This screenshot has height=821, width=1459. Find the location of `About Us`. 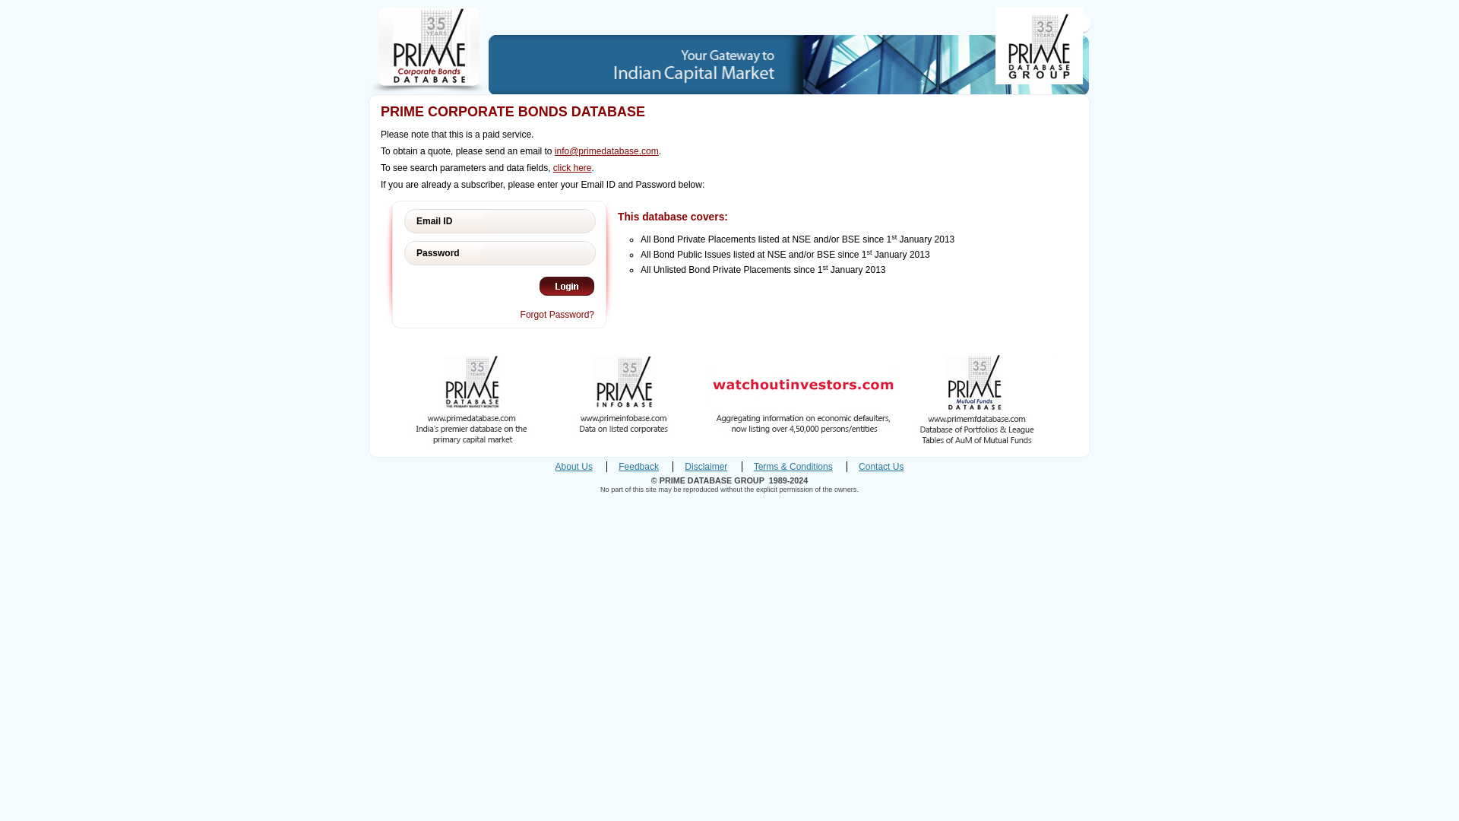

About Us is located at coordinates (574, 467).